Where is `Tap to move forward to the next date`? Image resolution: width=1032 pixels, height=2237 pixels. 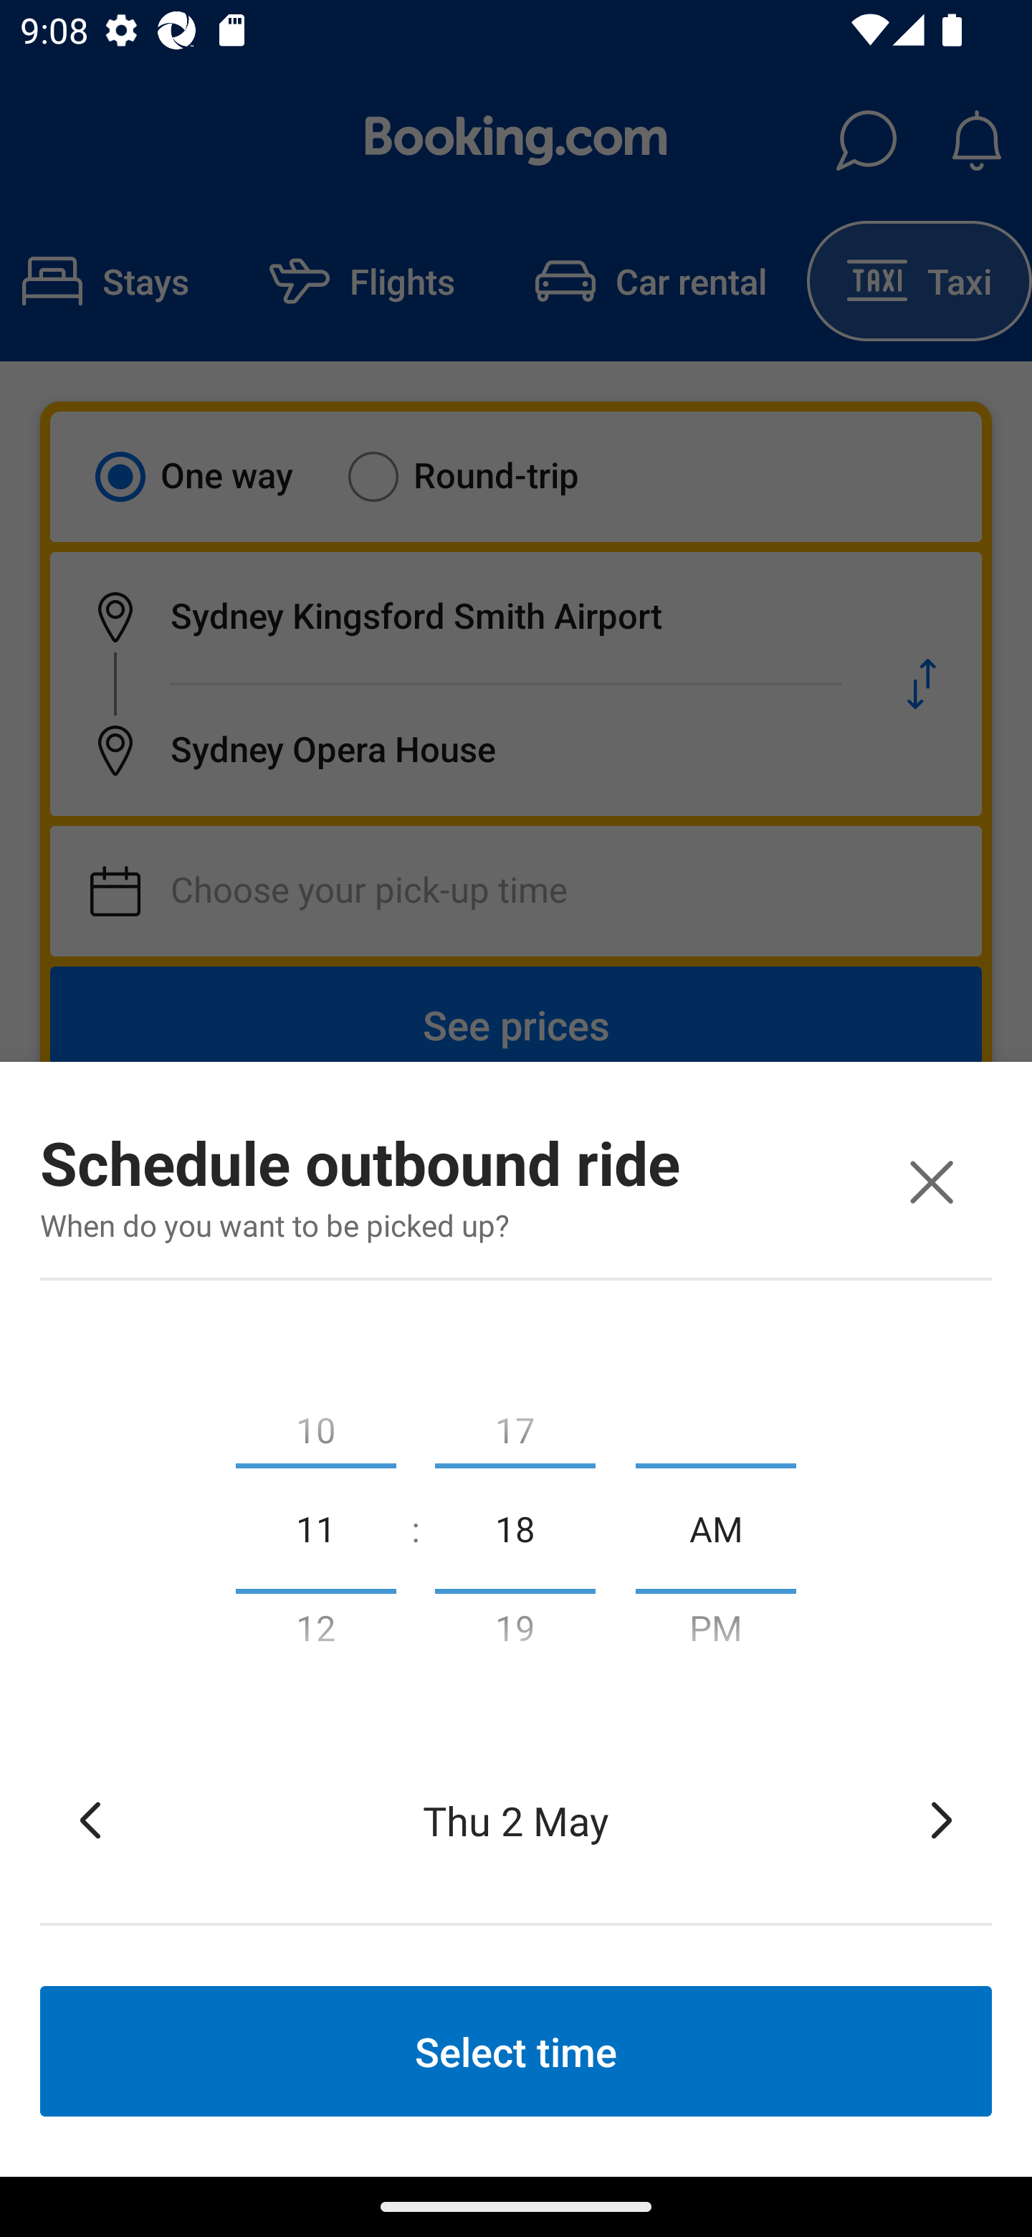 Tap to move forward to the next date is located at coordinates (942, 1820).